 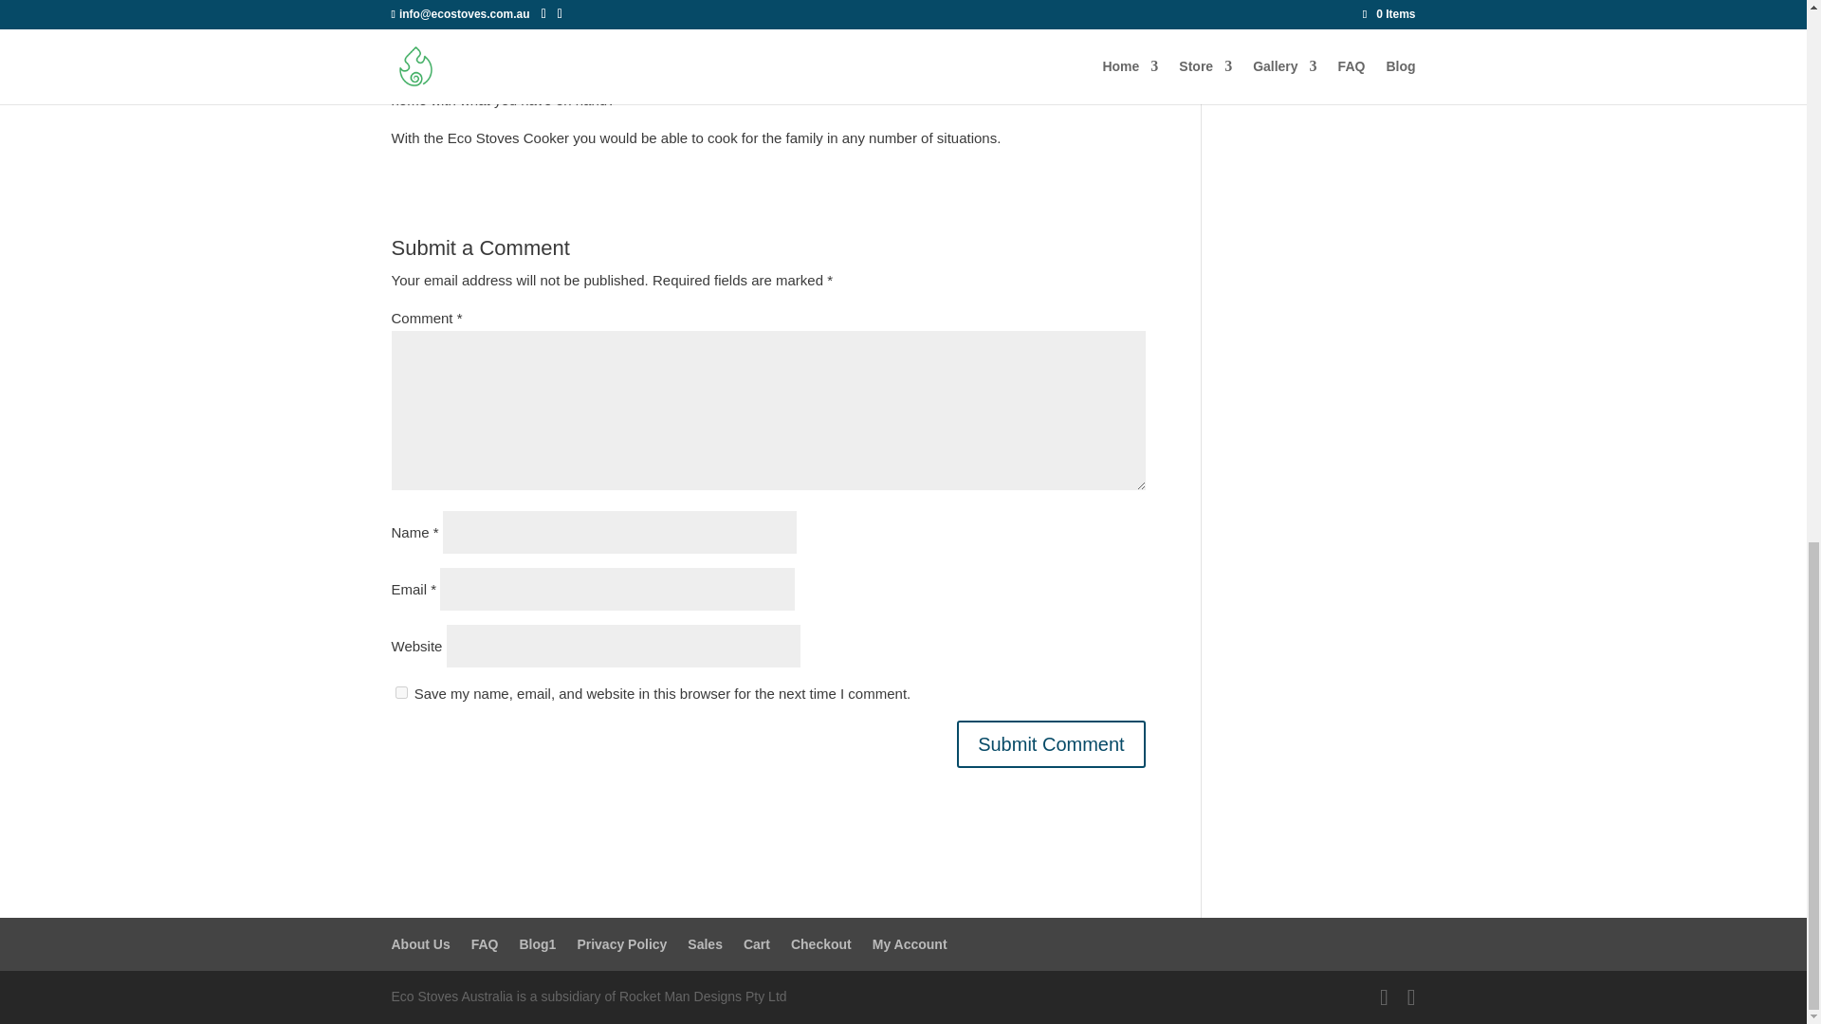 What do you see at coordinates (420, 944) in the screenshot?
I see `About Us` at bounding box center [420, 944].